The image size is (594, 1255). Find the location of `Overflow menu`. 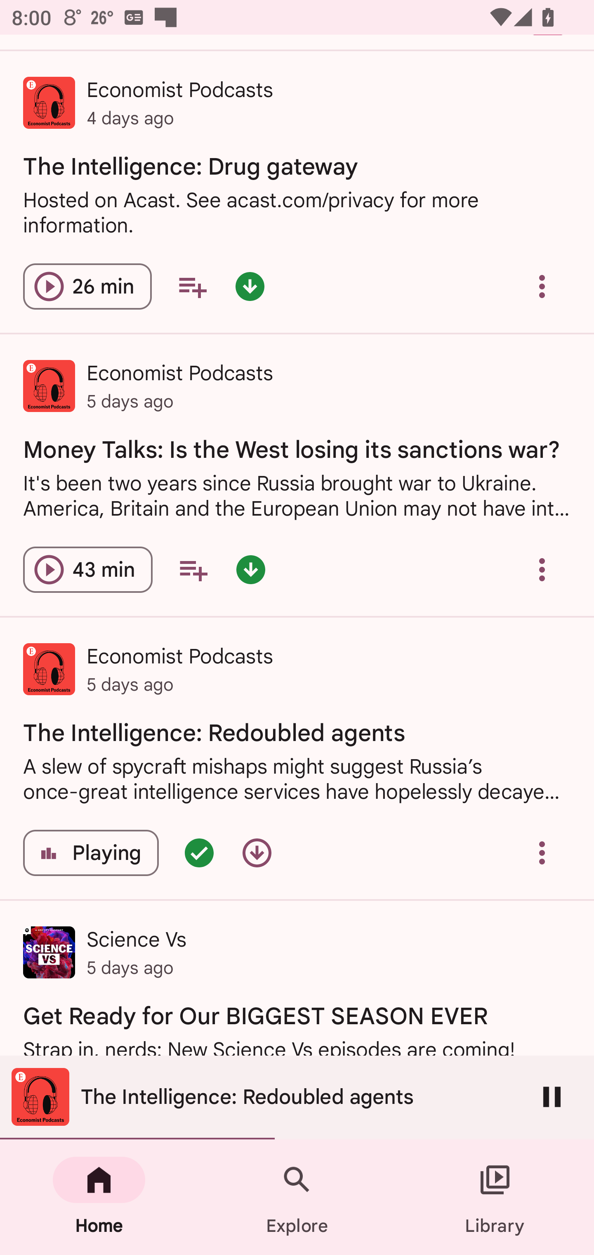

Overflow menu is located at coordinates (542, 287).